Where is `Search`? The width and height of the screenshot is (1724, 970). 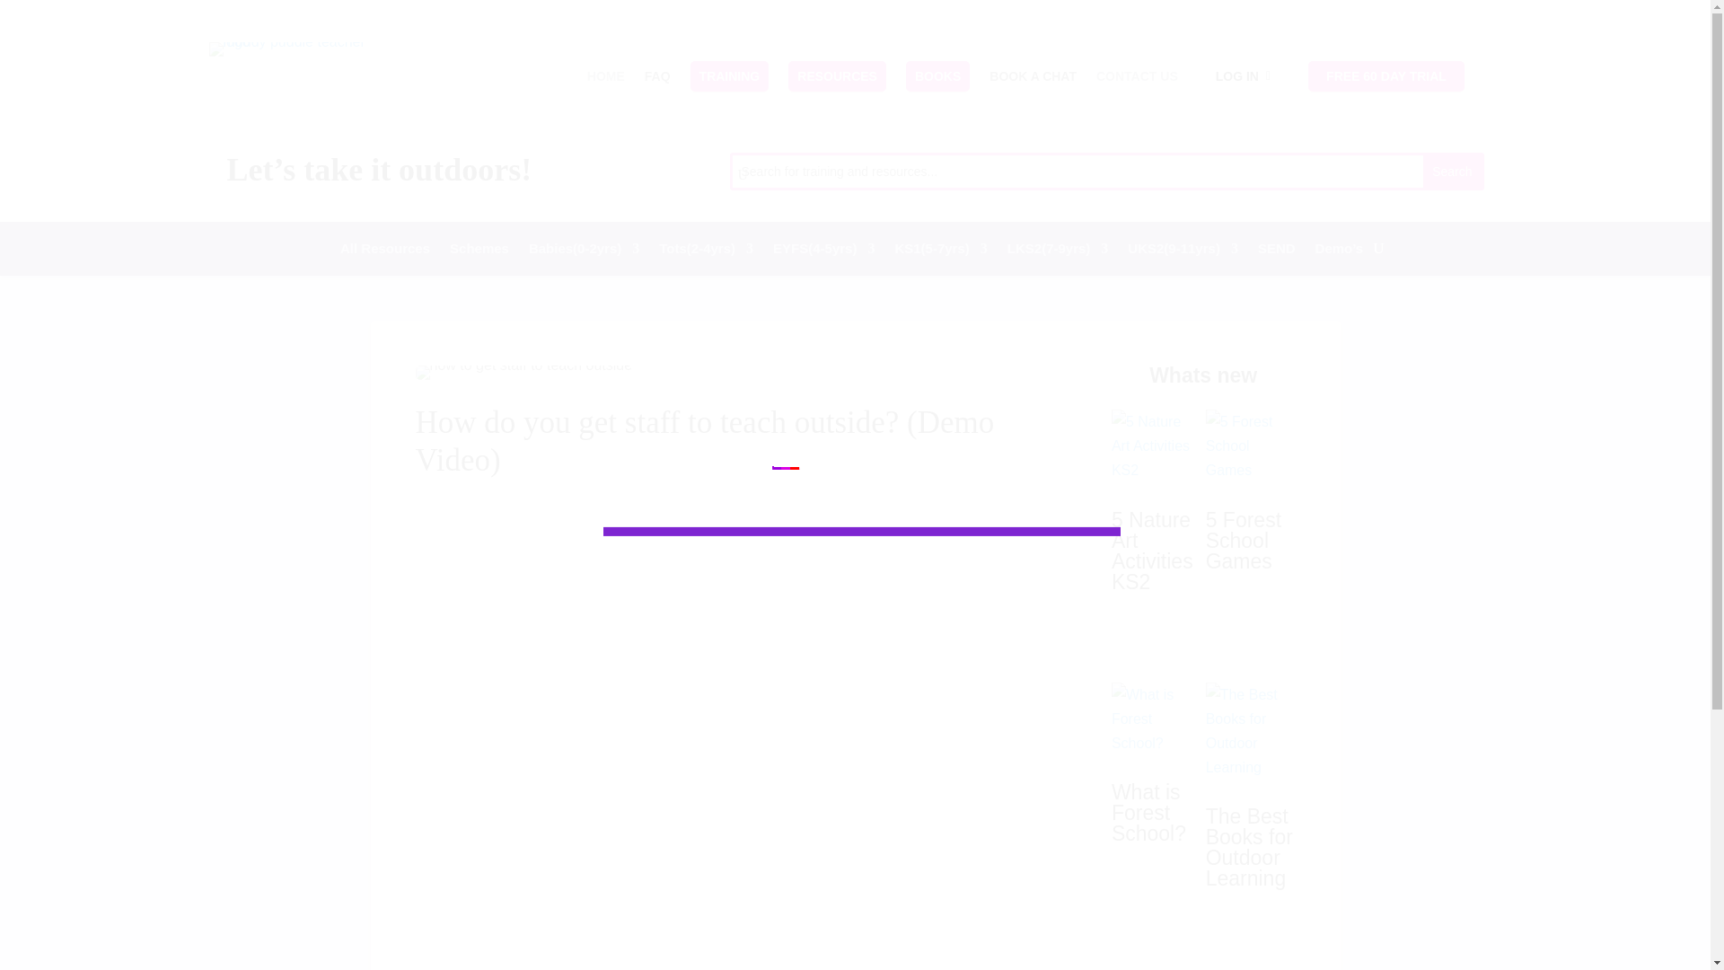
Search is located at coordinates (1452, 171).